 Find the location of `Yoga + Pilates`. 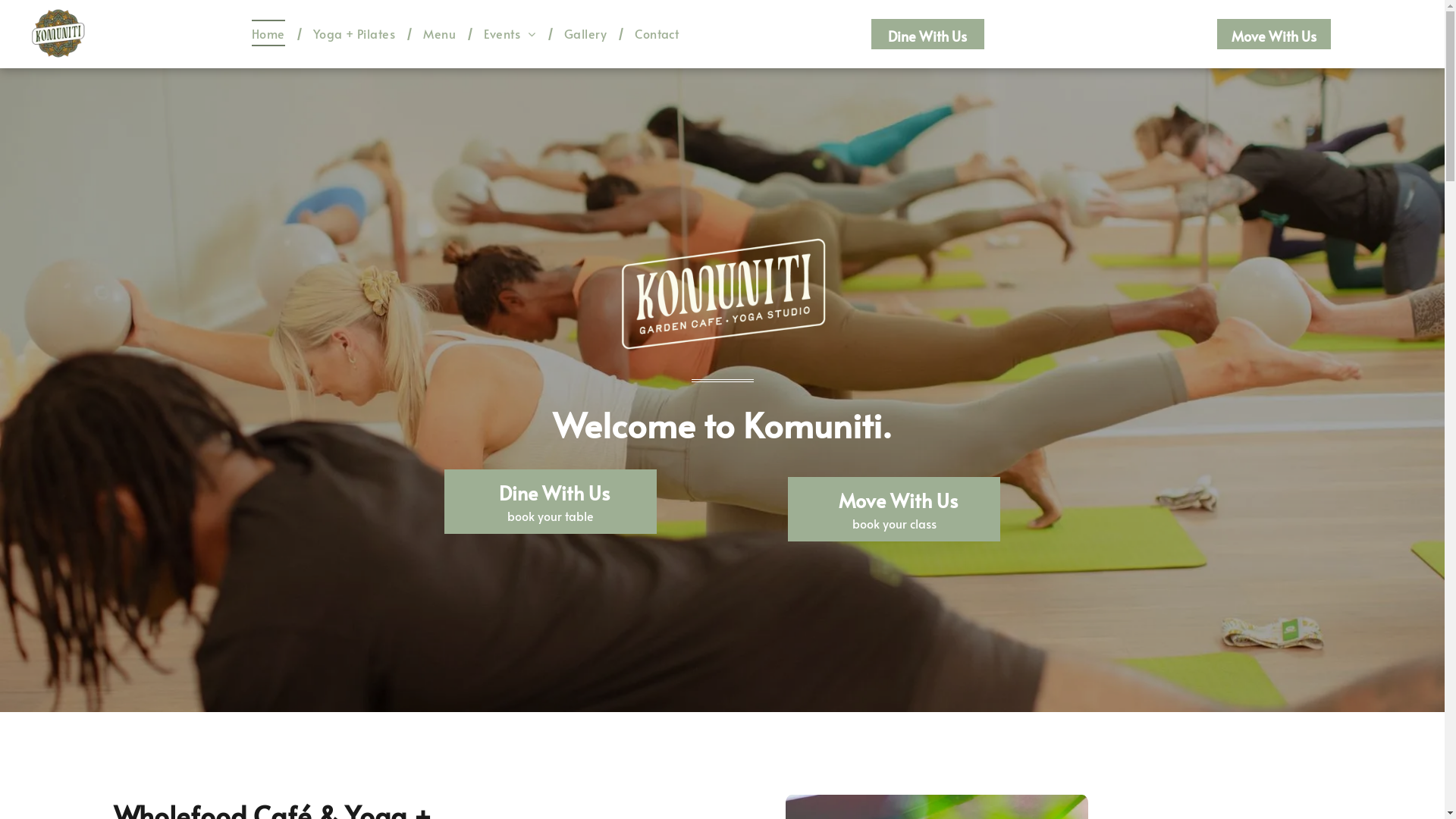

Yoga + Pilates is located at coordinates (355, 33).